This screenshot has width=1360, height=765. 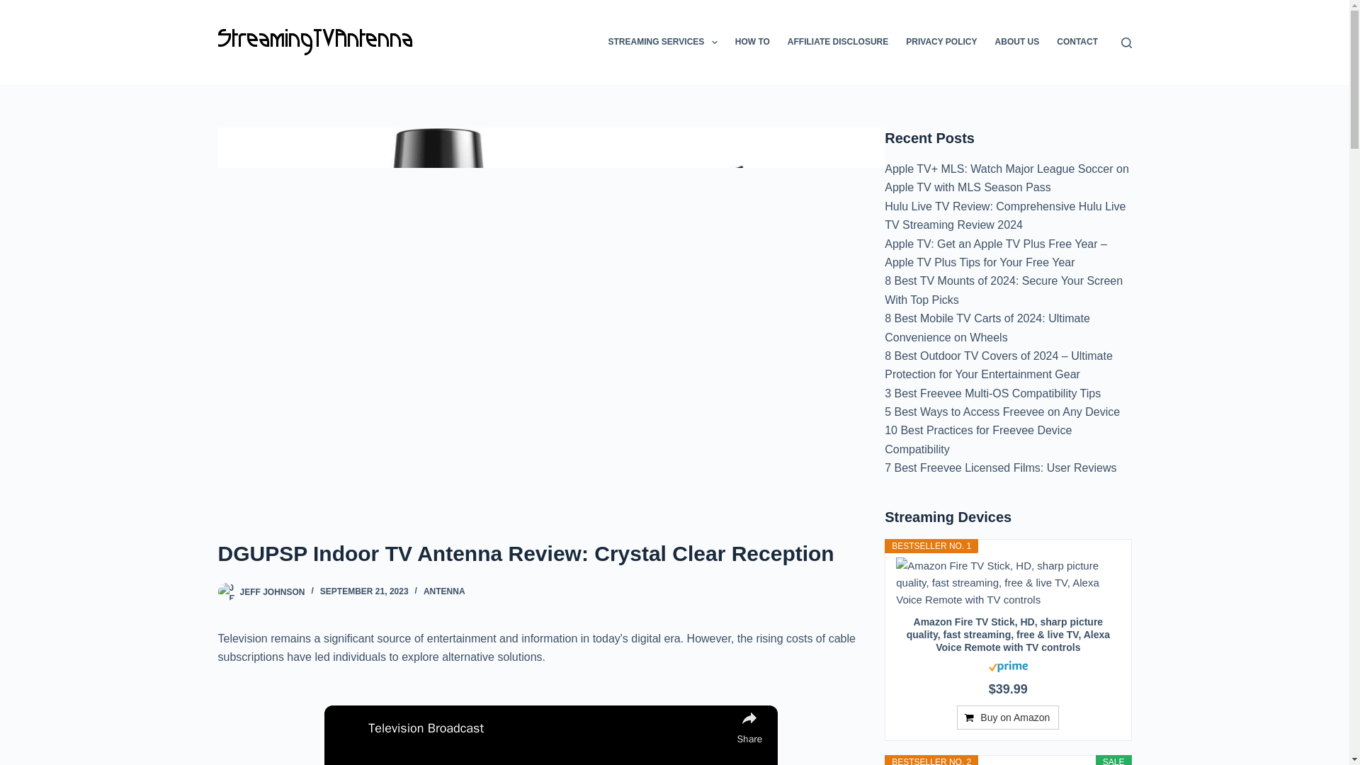 I want to click on DGUPSP Indoor TV Antenna Review: Crystal Clear Reception, so click(x=551, y=553).